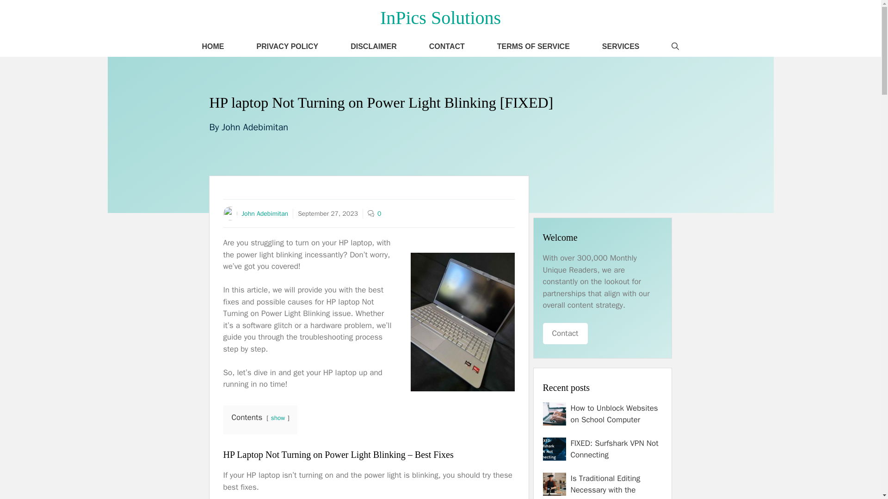 The image size is (888, 499). What do you see at coordinates (277, 418) in the screenshot?
I see `show` at bounding box center [277, 418].